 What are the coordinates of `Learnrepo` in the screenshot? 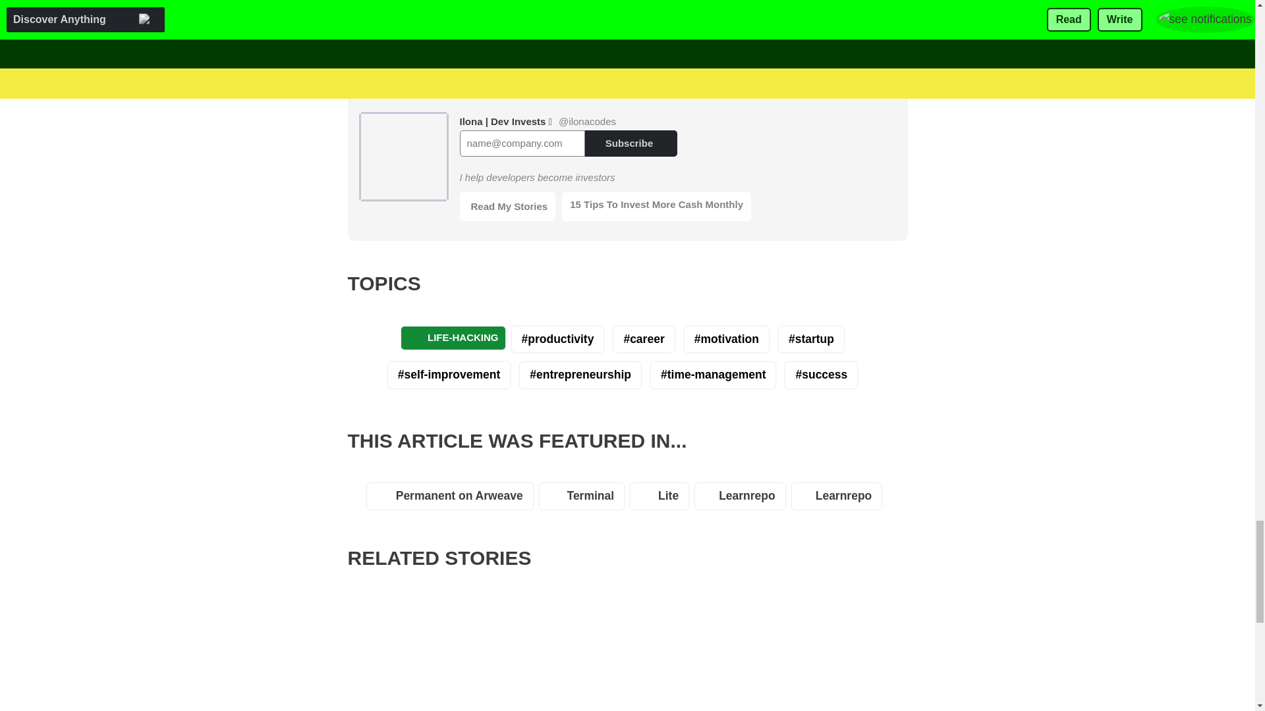 It's located at (743, 499).